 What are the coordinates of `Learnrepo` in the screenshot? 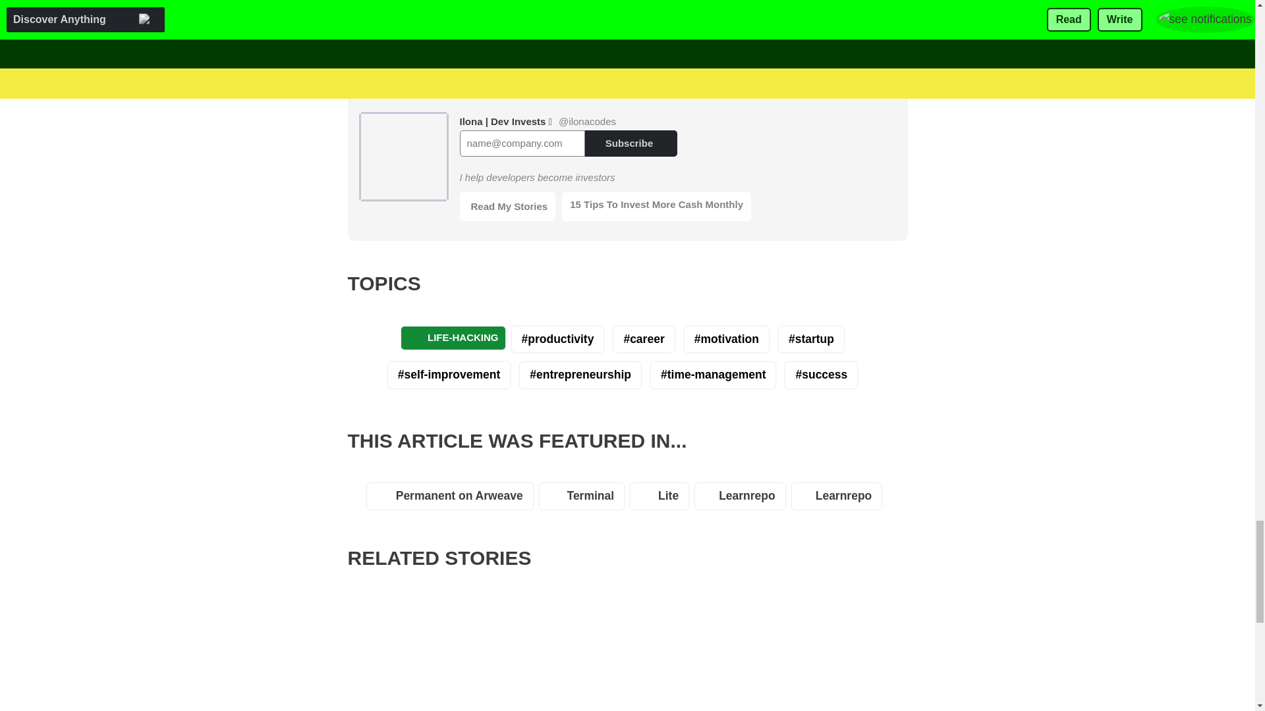 It's located at (743, 499).